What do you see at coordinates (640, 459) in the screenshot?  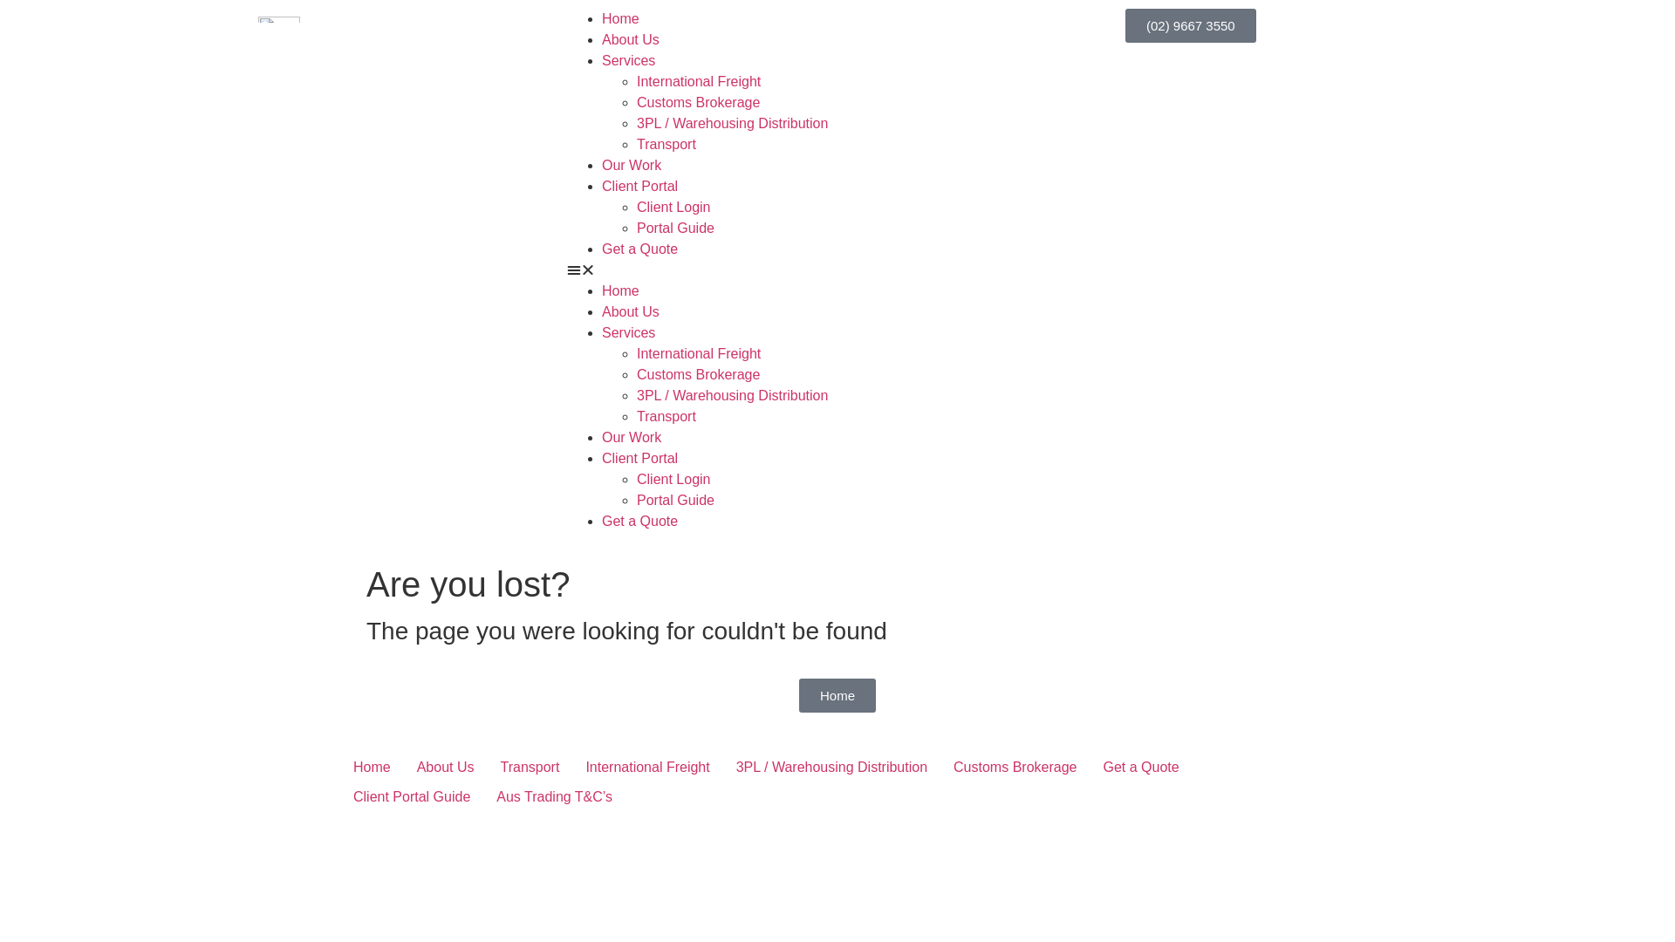 I see `Client Portal` at bounding box center [640, 459].